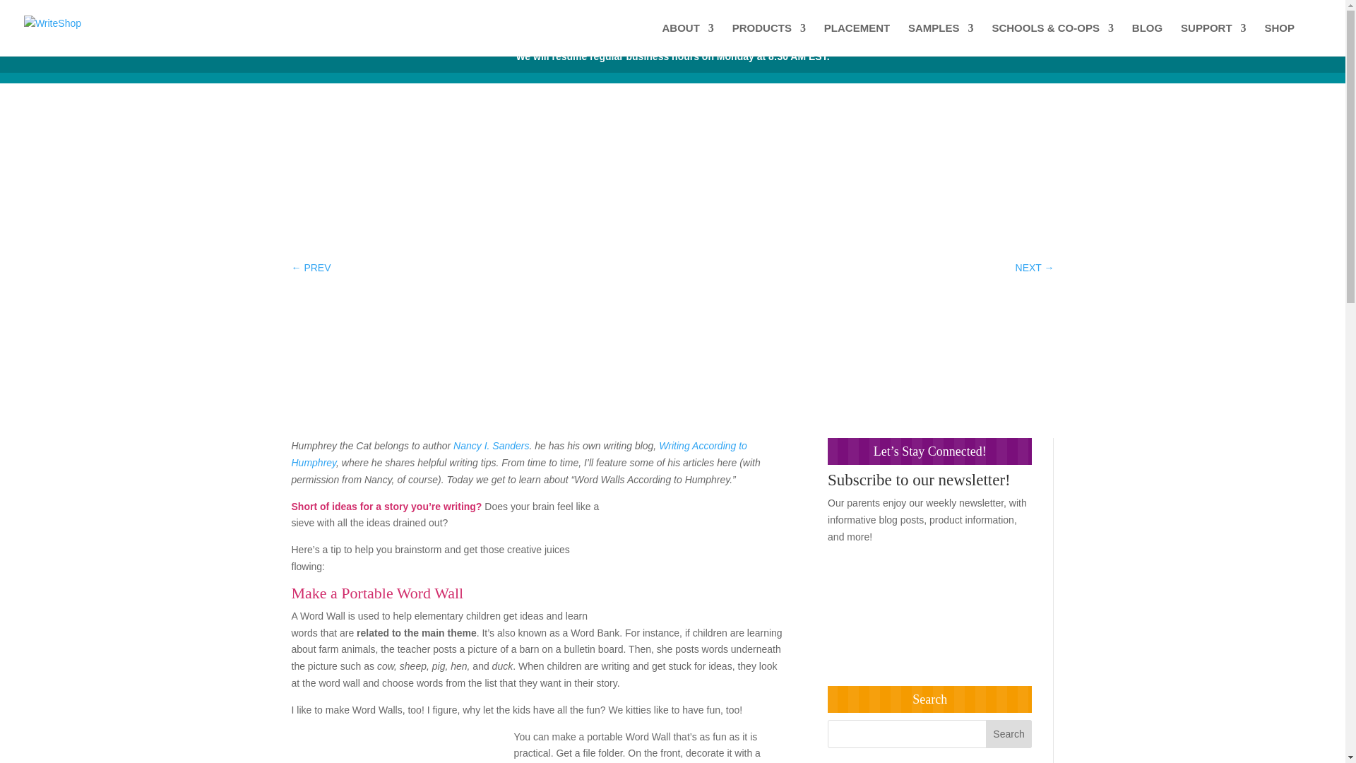  Describe the element at coordinates (1279, 40) in the screenshot. I see `SHOP` at that location.